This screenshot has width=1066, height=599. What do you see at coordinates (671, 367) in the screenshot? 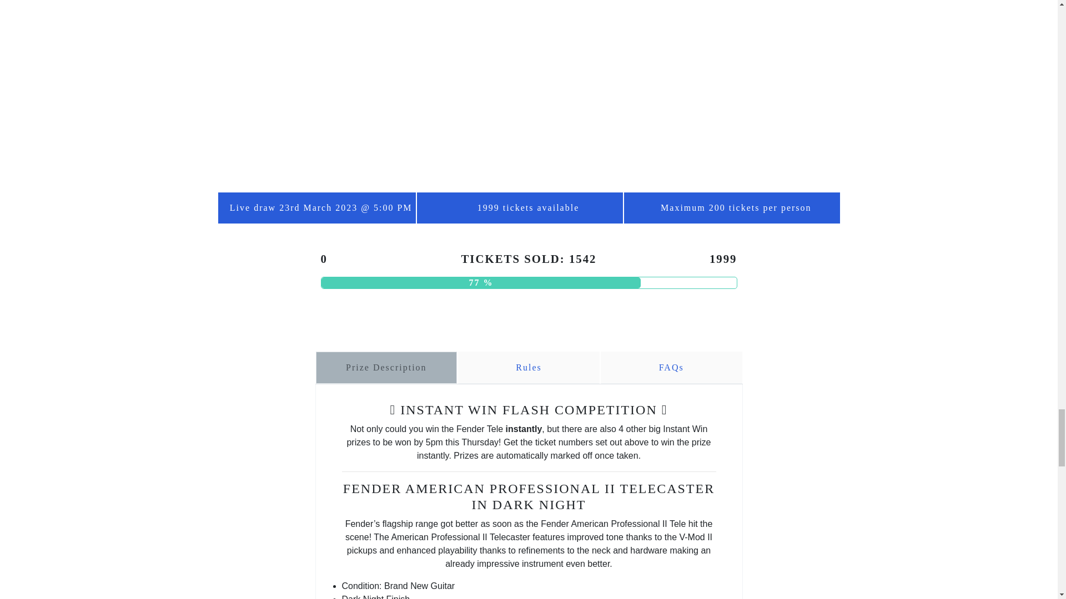
I see `FAQs` at bounding box center [671, 367].